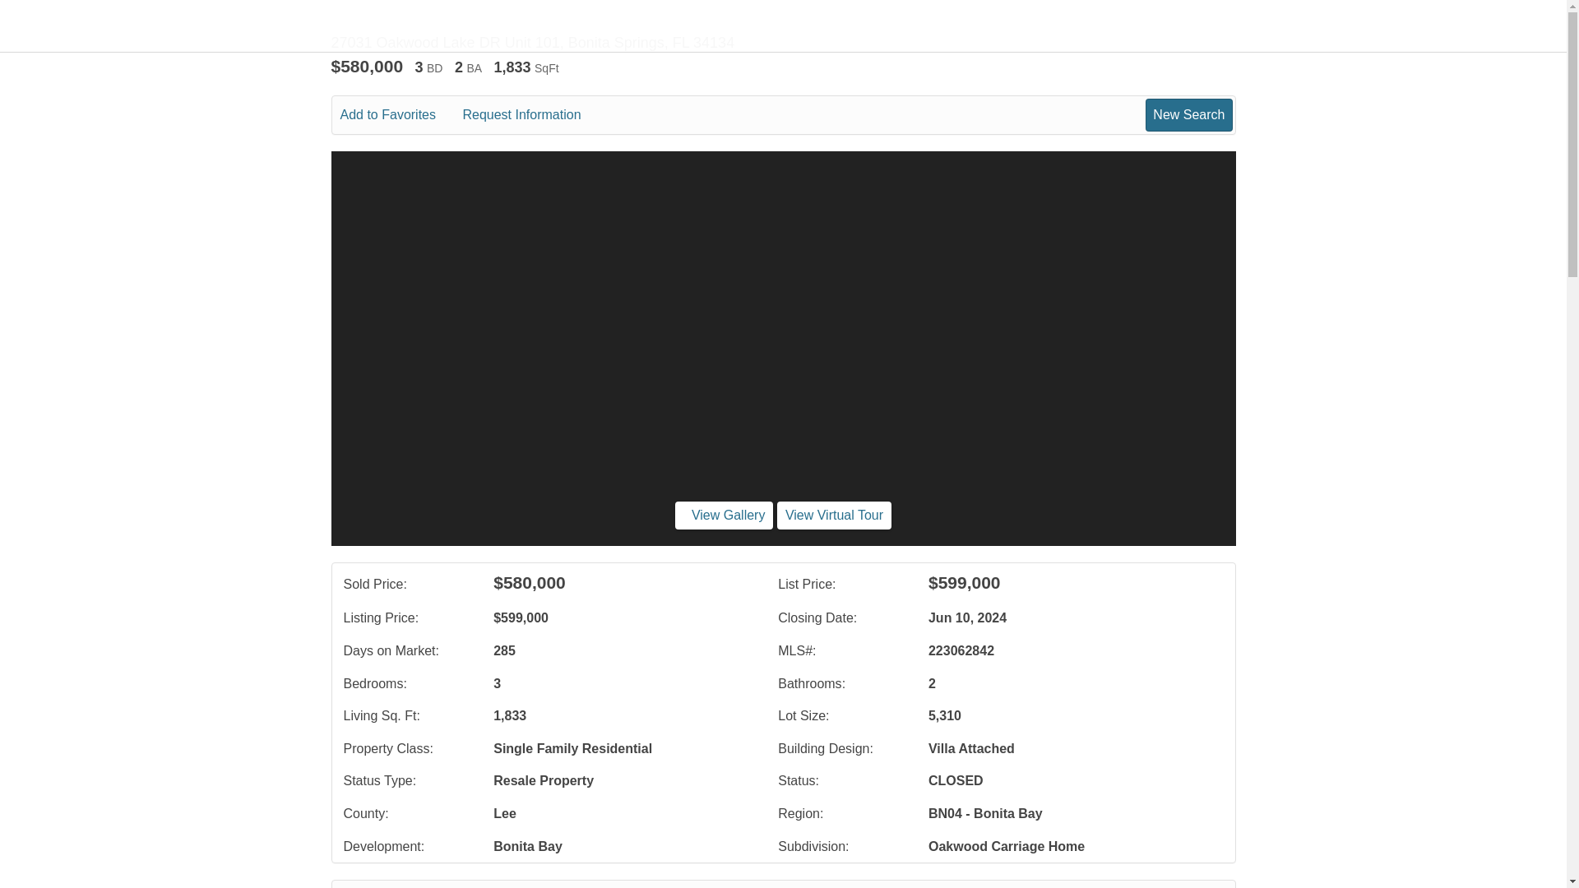  What do you see at coordinates (1187, 887) in the screenshot?
I see `New Search` at bounding box center [1187, 887].